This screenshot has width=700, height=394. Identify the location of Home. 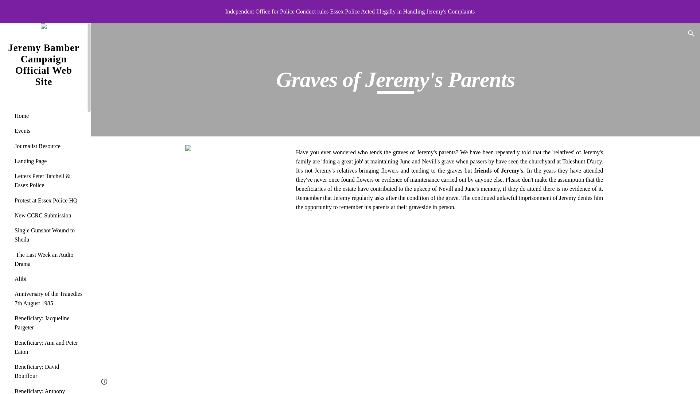
(48, 116).